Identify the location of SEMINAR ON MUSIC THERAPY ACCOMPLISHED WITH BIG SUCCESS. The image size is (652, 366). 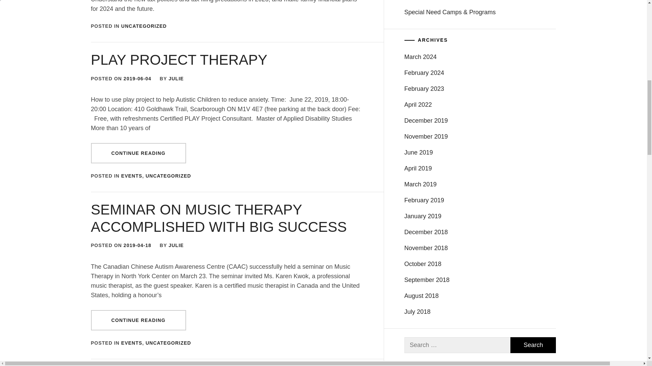
(219, 218).